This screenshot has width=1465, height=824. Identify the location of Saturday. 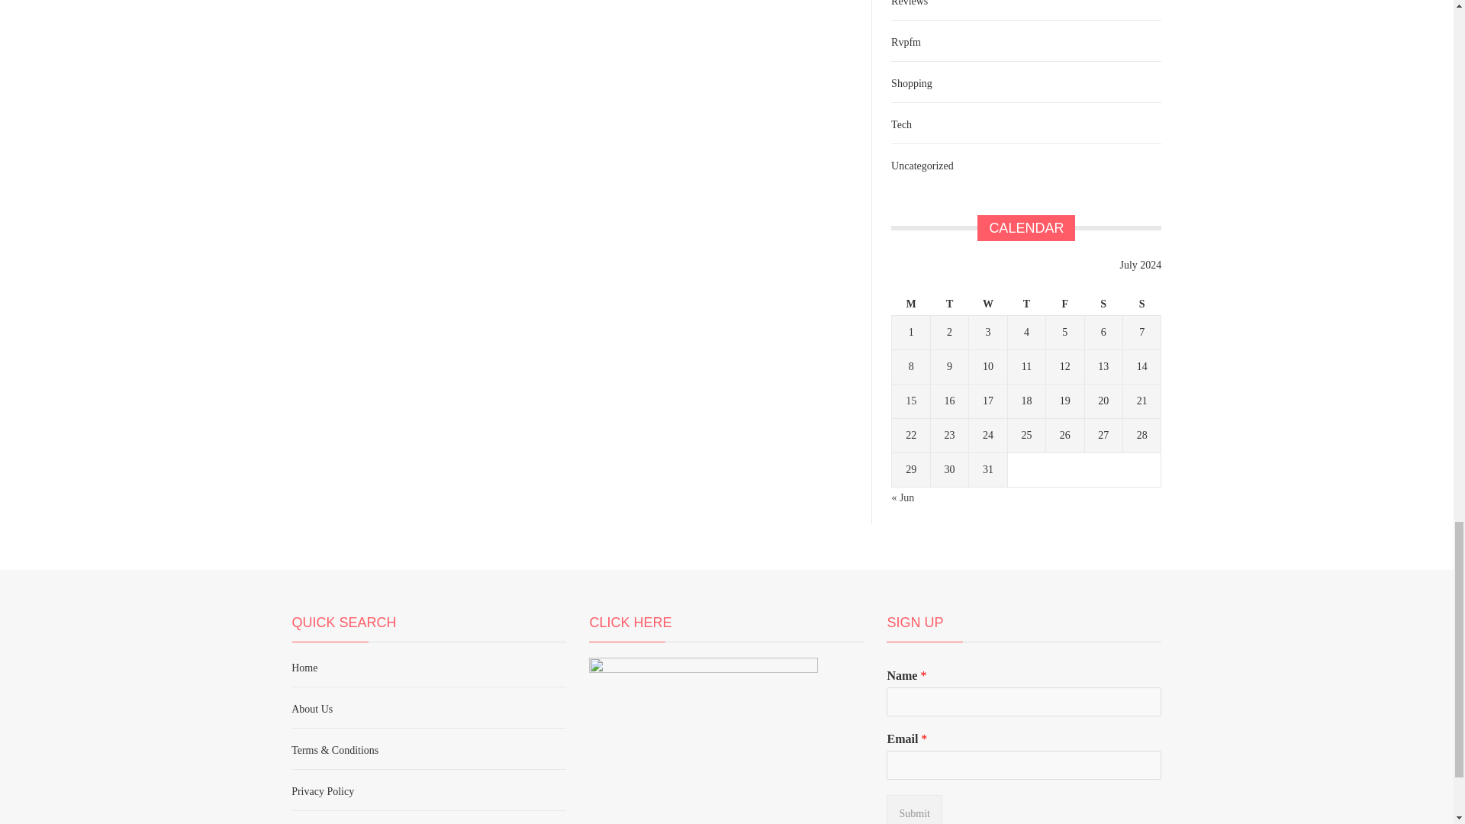
(1103, 304).